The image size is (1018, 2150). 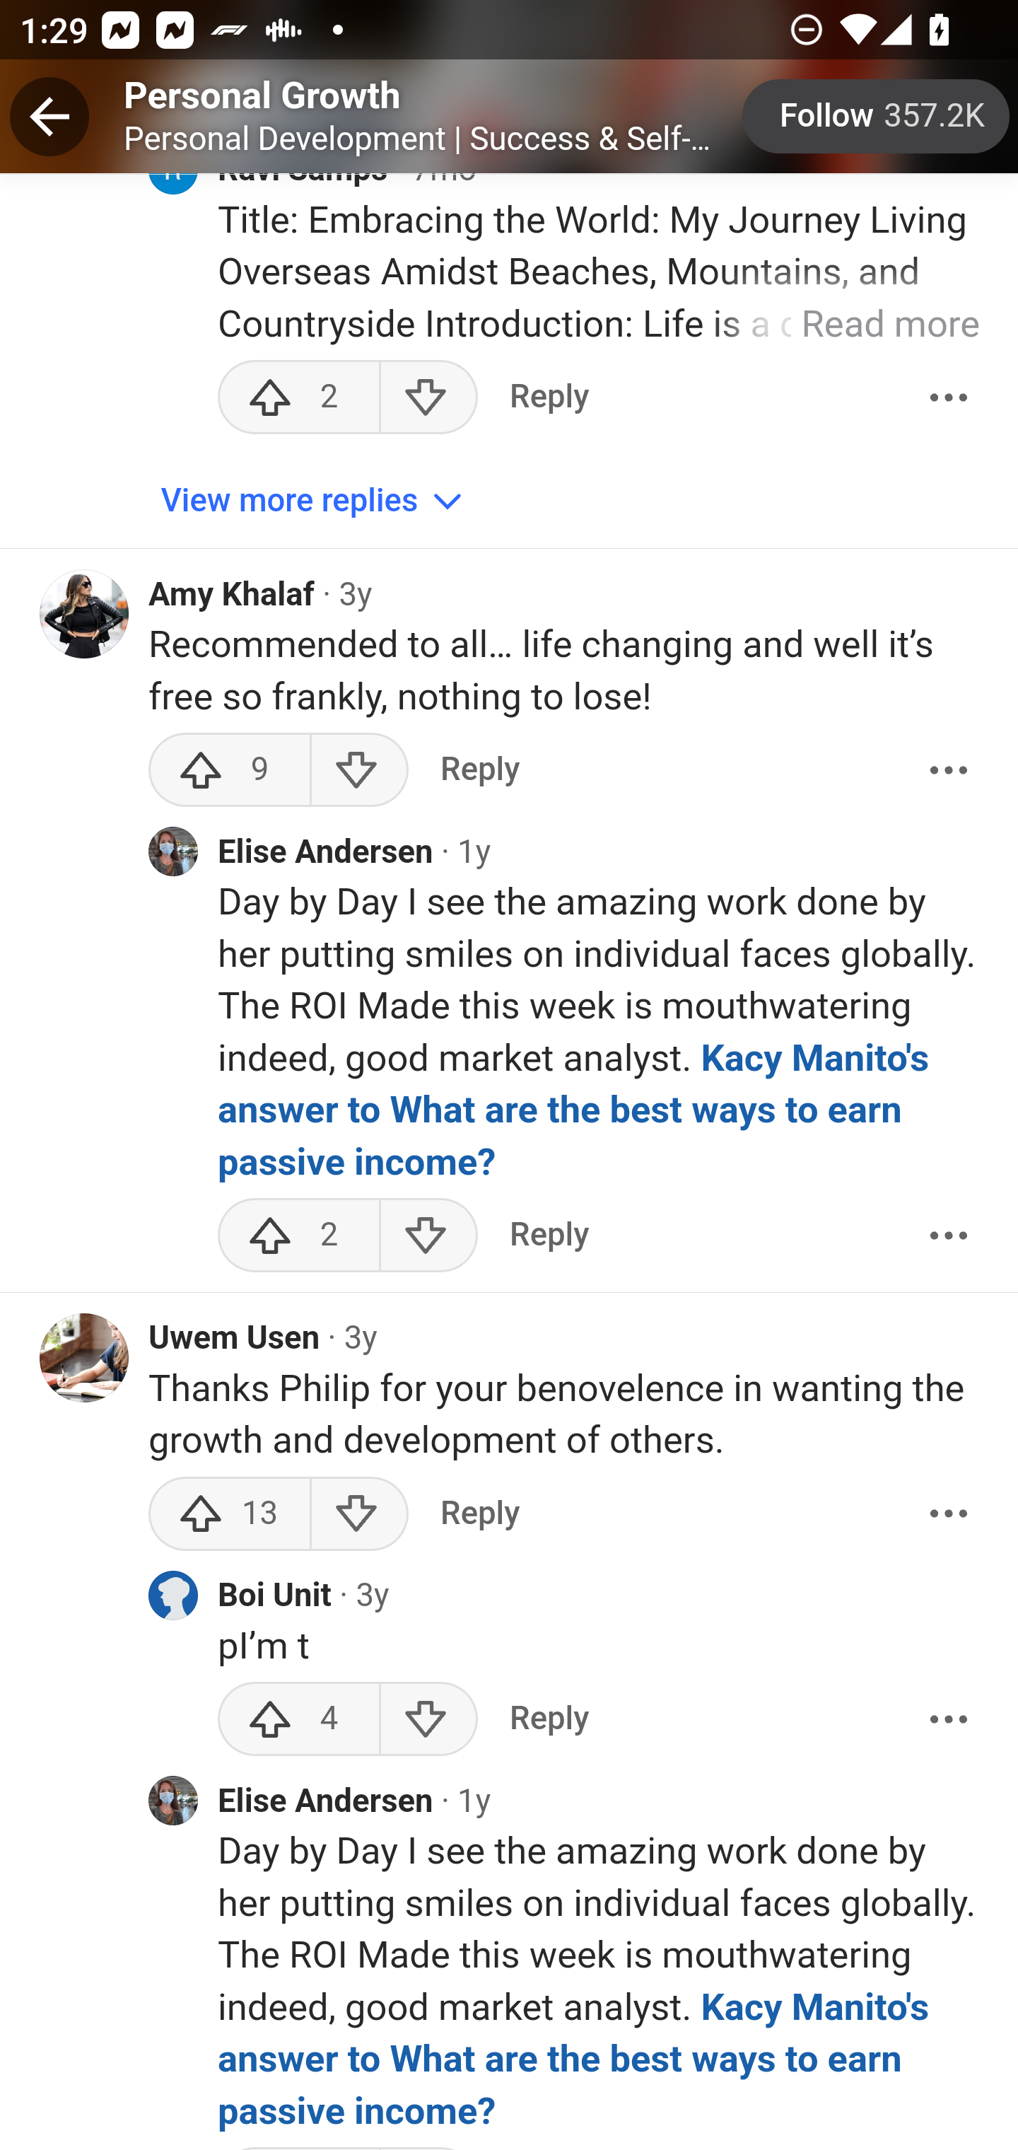 What do you see at coordinates (85, 615) in the screenshot?
I see `Profile photo for Amy Khalaf` at bounding box center [85, 615].